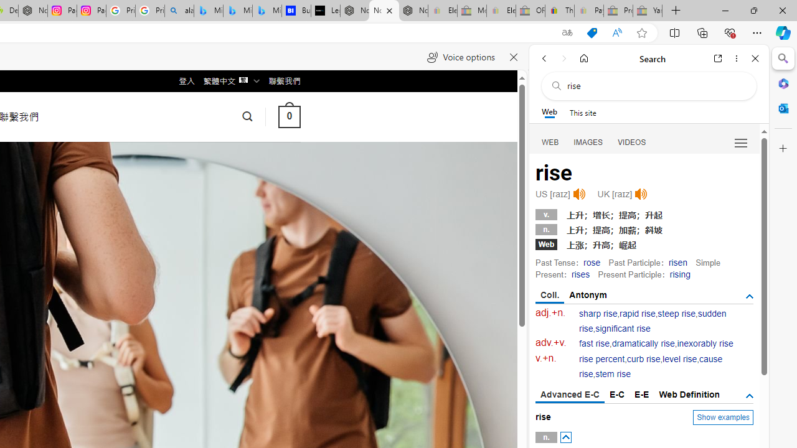 The height and width of the screenshot is (448, 797). What do you see at coordinates (623, 329) in the screenshot?
I see `significant rise` at bounding box center [623, 329].